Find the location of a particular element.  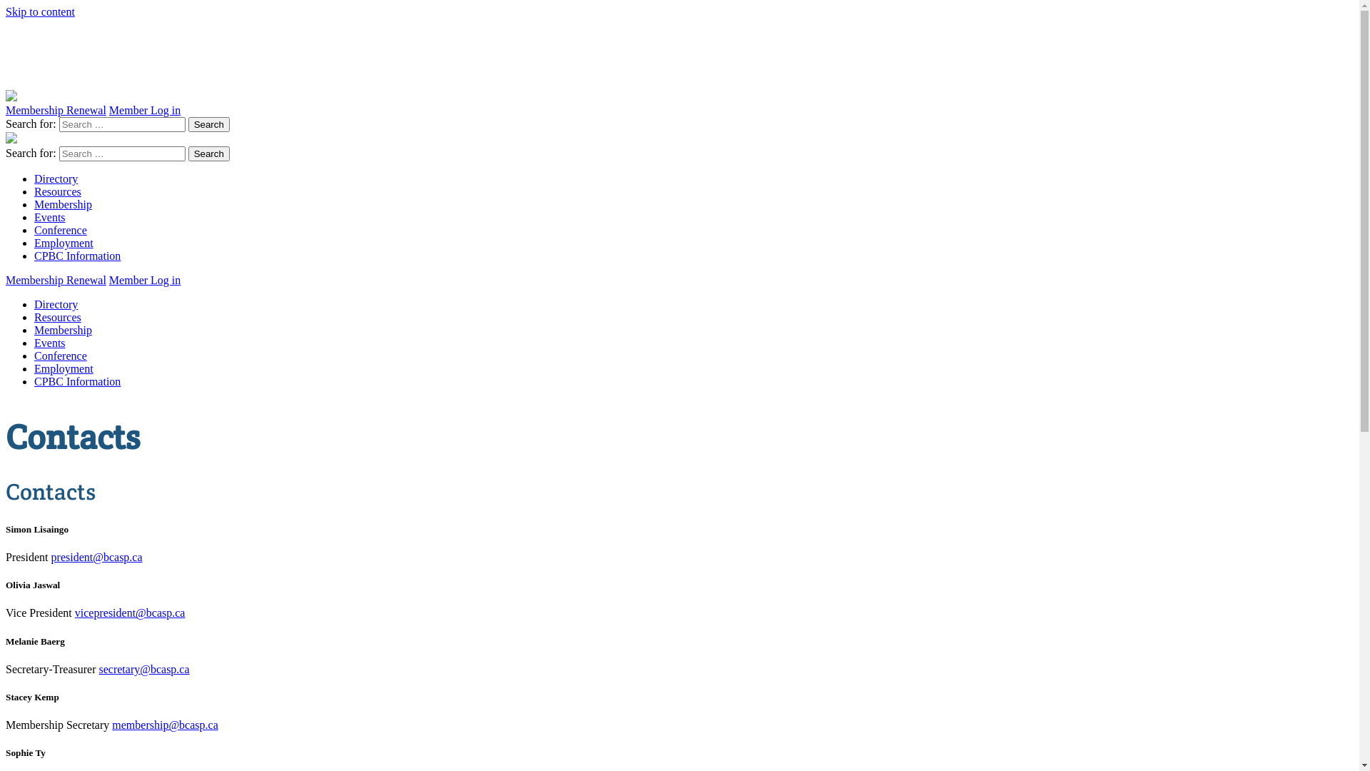

Conference is located at coordinates (61, 356).